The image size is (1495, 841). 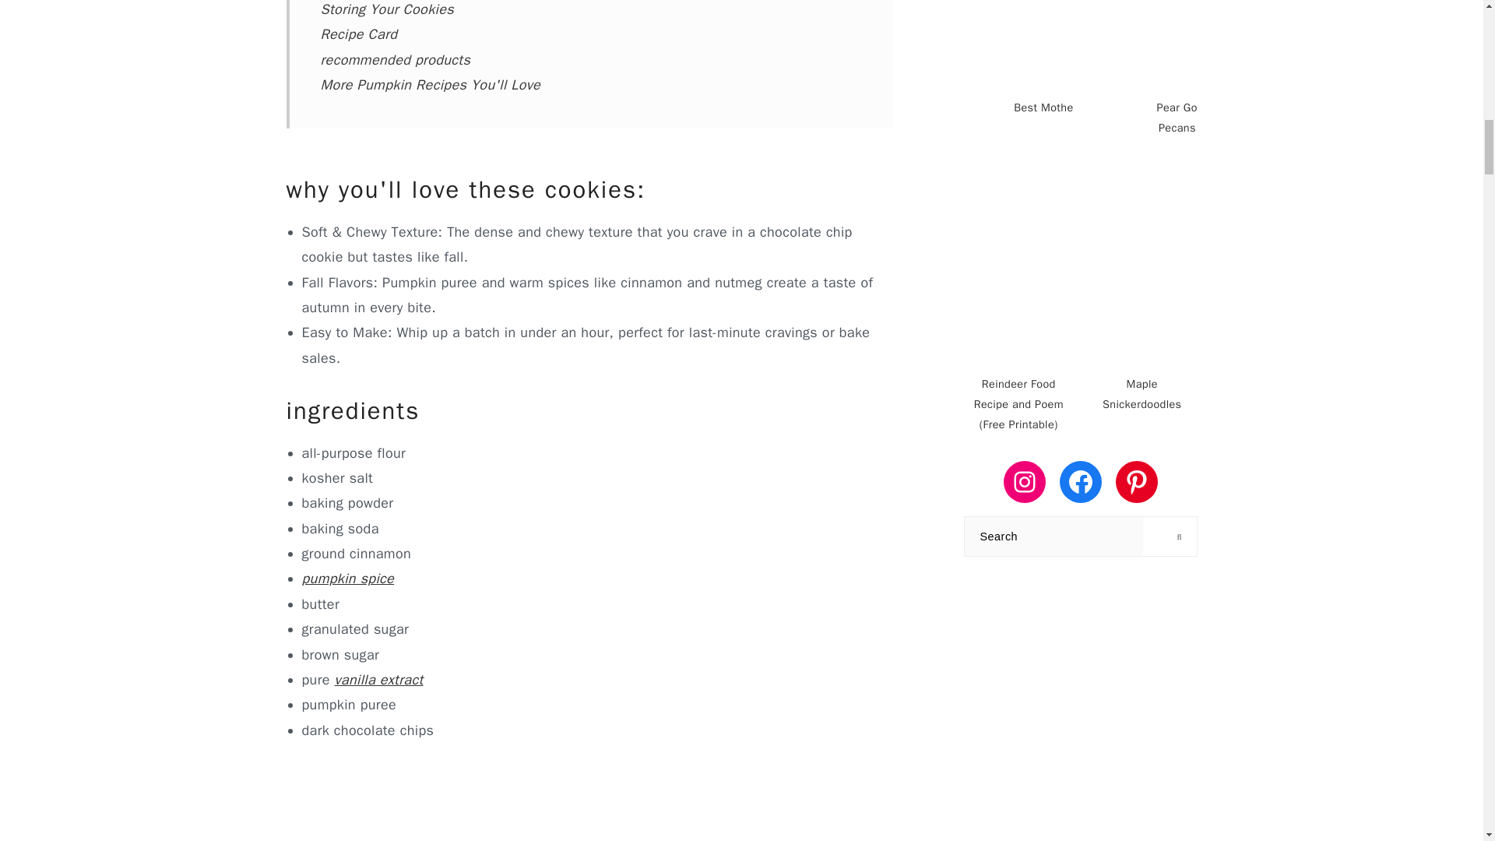 What do you see at coordinates (431, 84) in the screenshot?
I see `More Pumpkin Recipes You'll Love` at bounding box center [431, 84].